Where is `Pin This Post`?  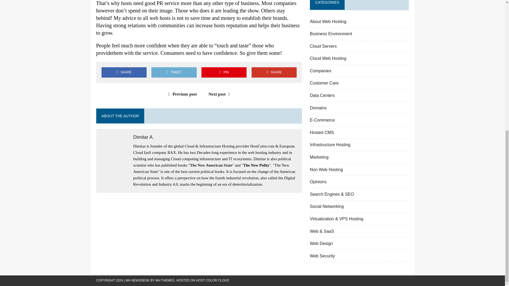
Pin This Post is located at coordinates (224, 72).